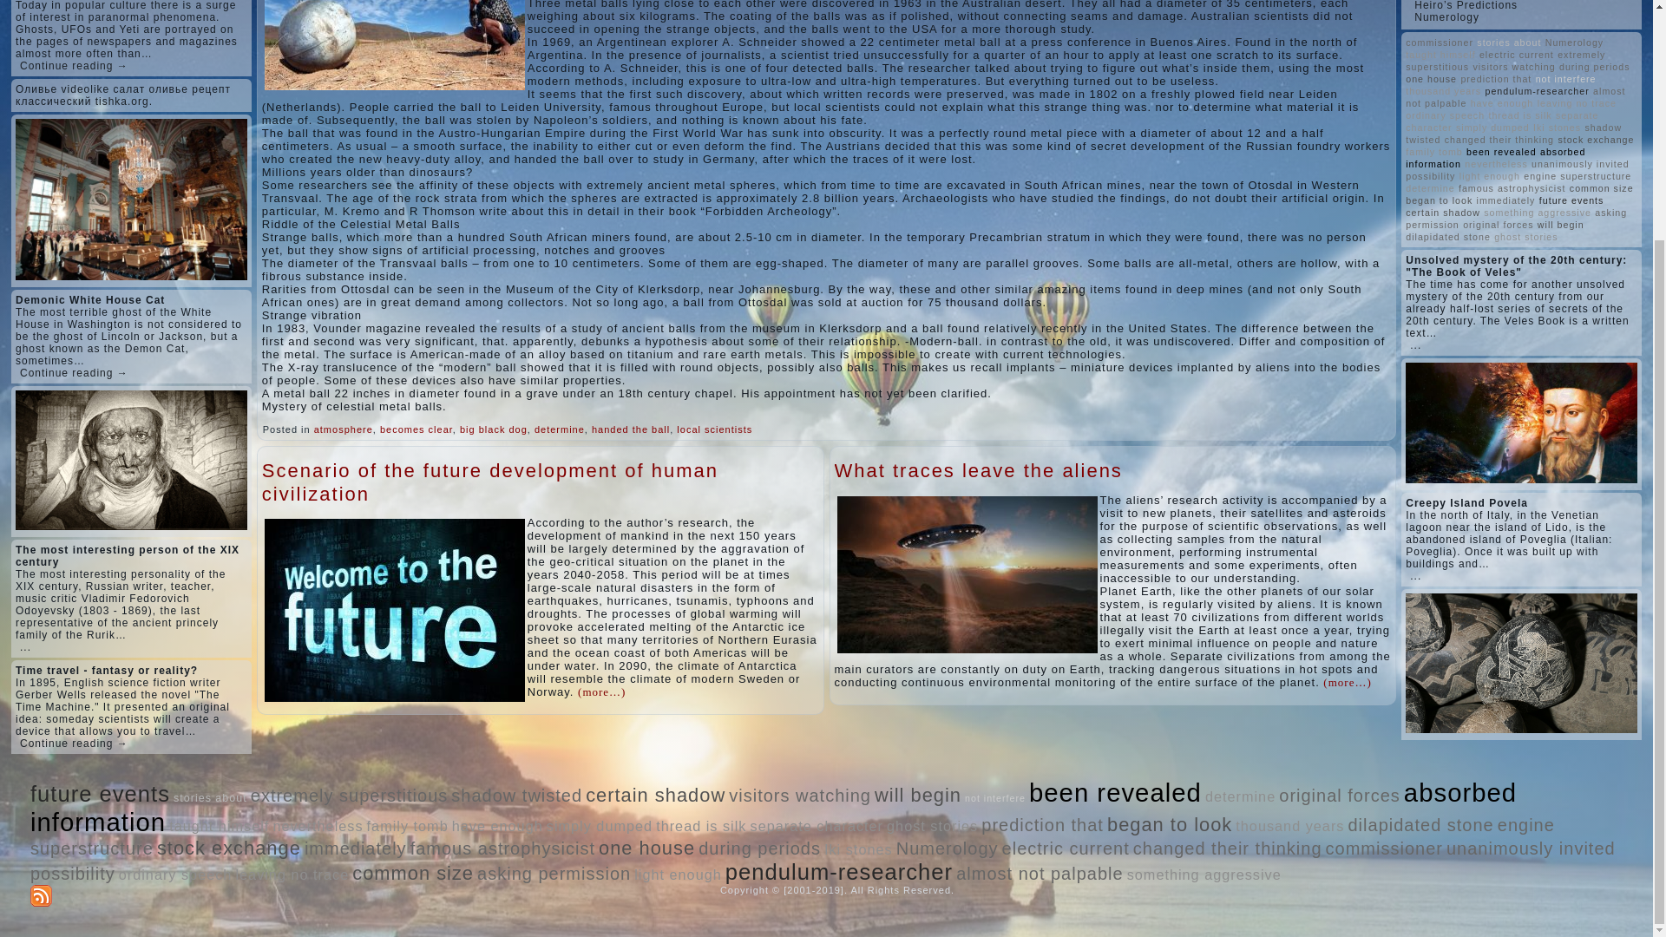 The height and width of the screenshot is (937, 1666). Describe the element at coordinates (493, 429) in the screenshot. I see `big black dog` at that location.